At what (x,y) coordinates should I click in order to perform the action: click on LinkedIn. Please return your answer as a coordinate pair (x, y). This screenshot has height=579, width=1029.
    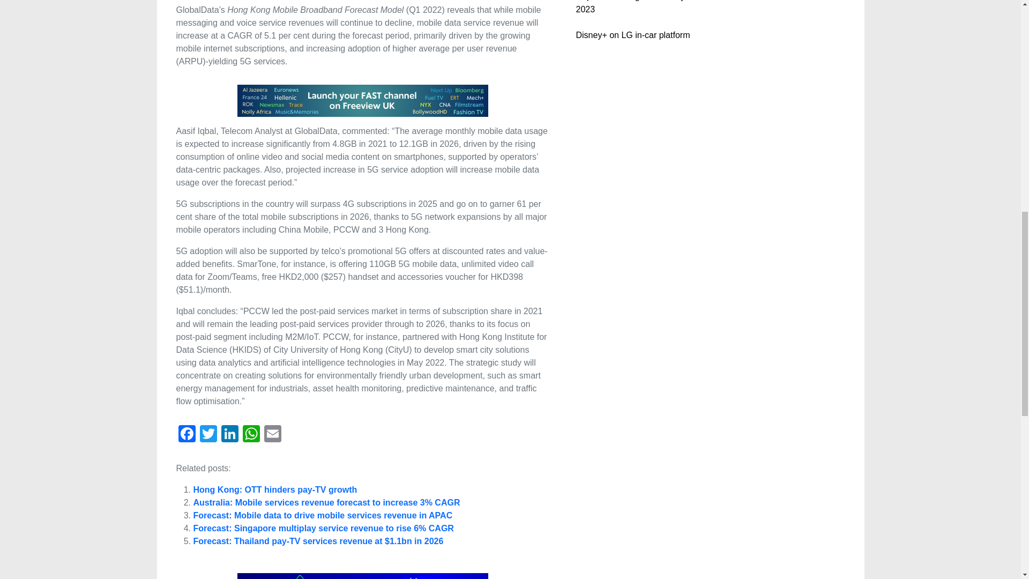
    Looking at the image, I should click on (229, 435).